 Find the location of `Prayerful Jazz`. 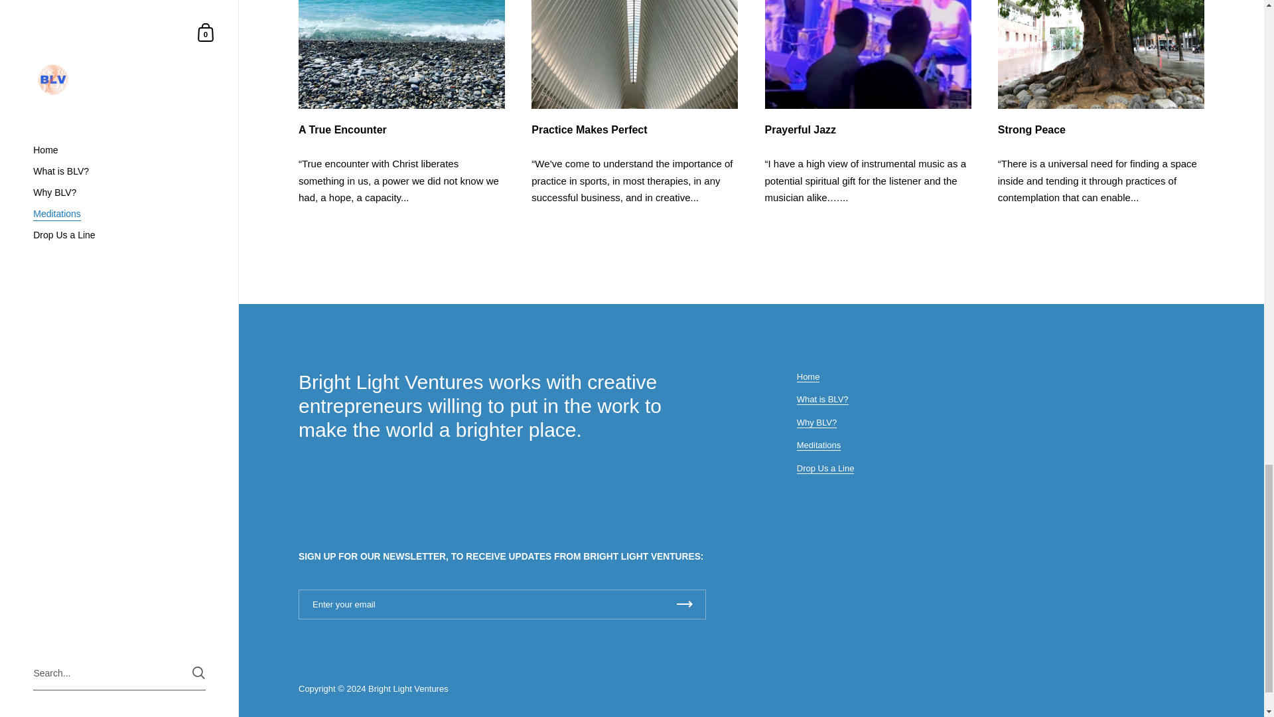

Prayerful Jazz is located at coordinates (868, 54).